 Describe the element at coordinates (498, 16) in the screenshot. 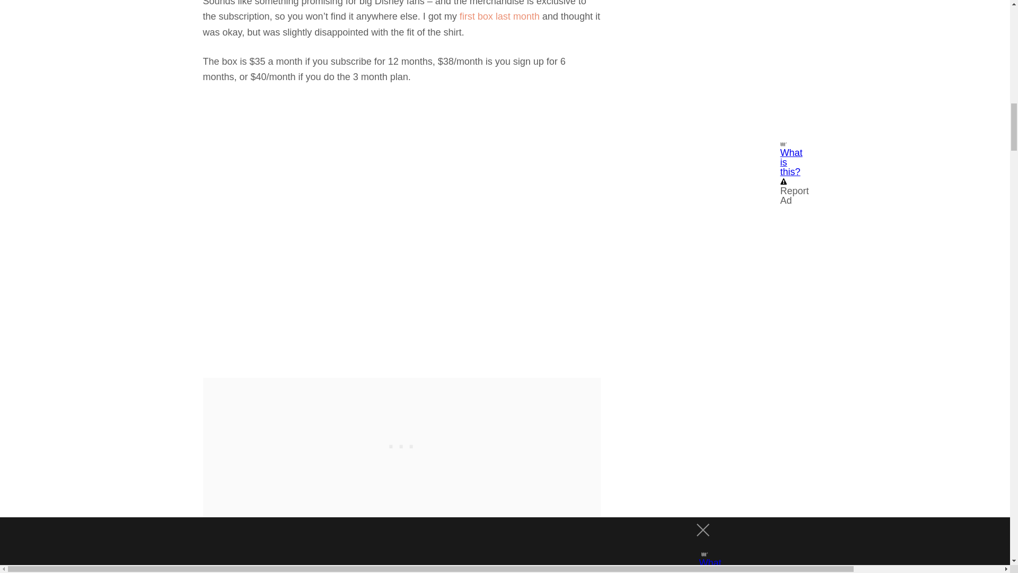

I see `first box last month` at that location.